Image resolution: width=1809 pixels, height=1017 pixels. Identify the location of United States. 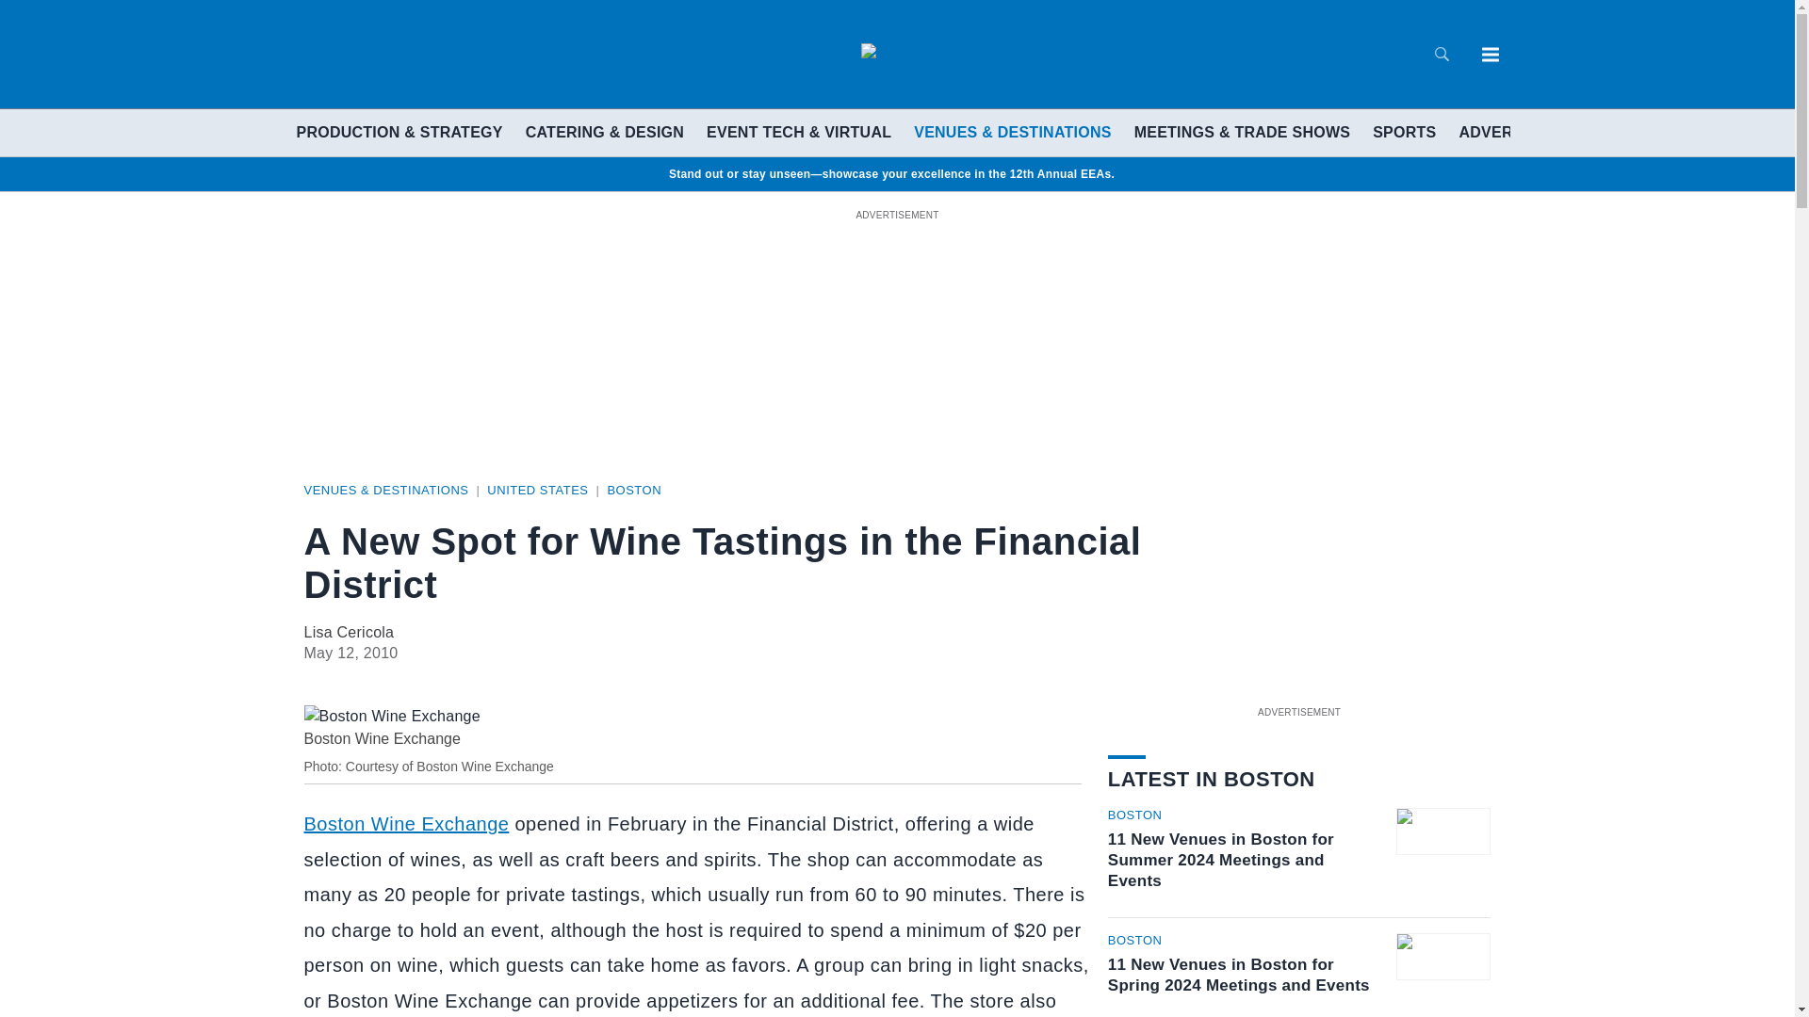
(537, 490).